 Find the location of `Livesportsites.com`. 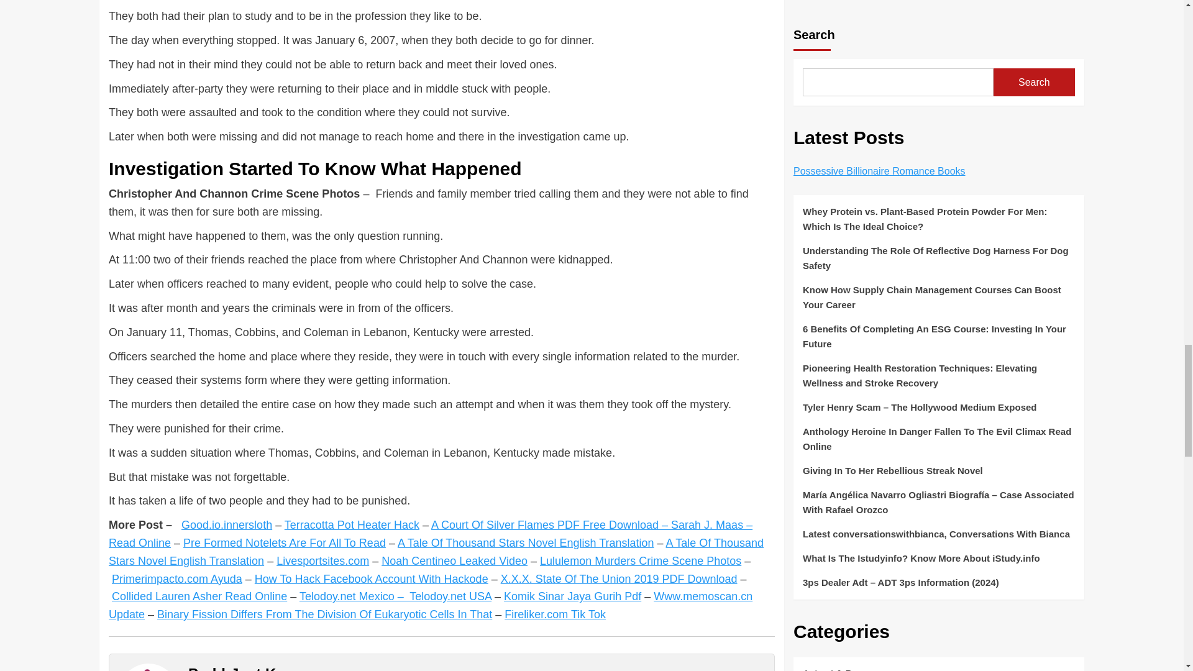

Livesportsites.com is located at coordinates (322, 560).